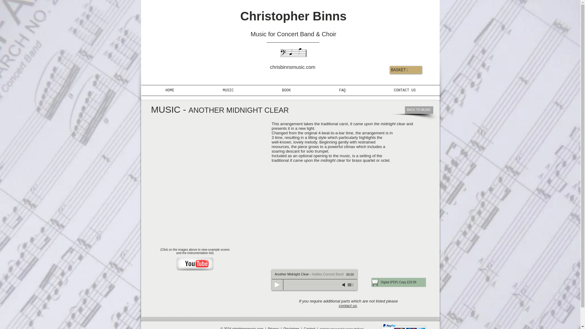 The image size is (585, 329). I want to click on chrisbinnsmusic.com, so click(293, 53).